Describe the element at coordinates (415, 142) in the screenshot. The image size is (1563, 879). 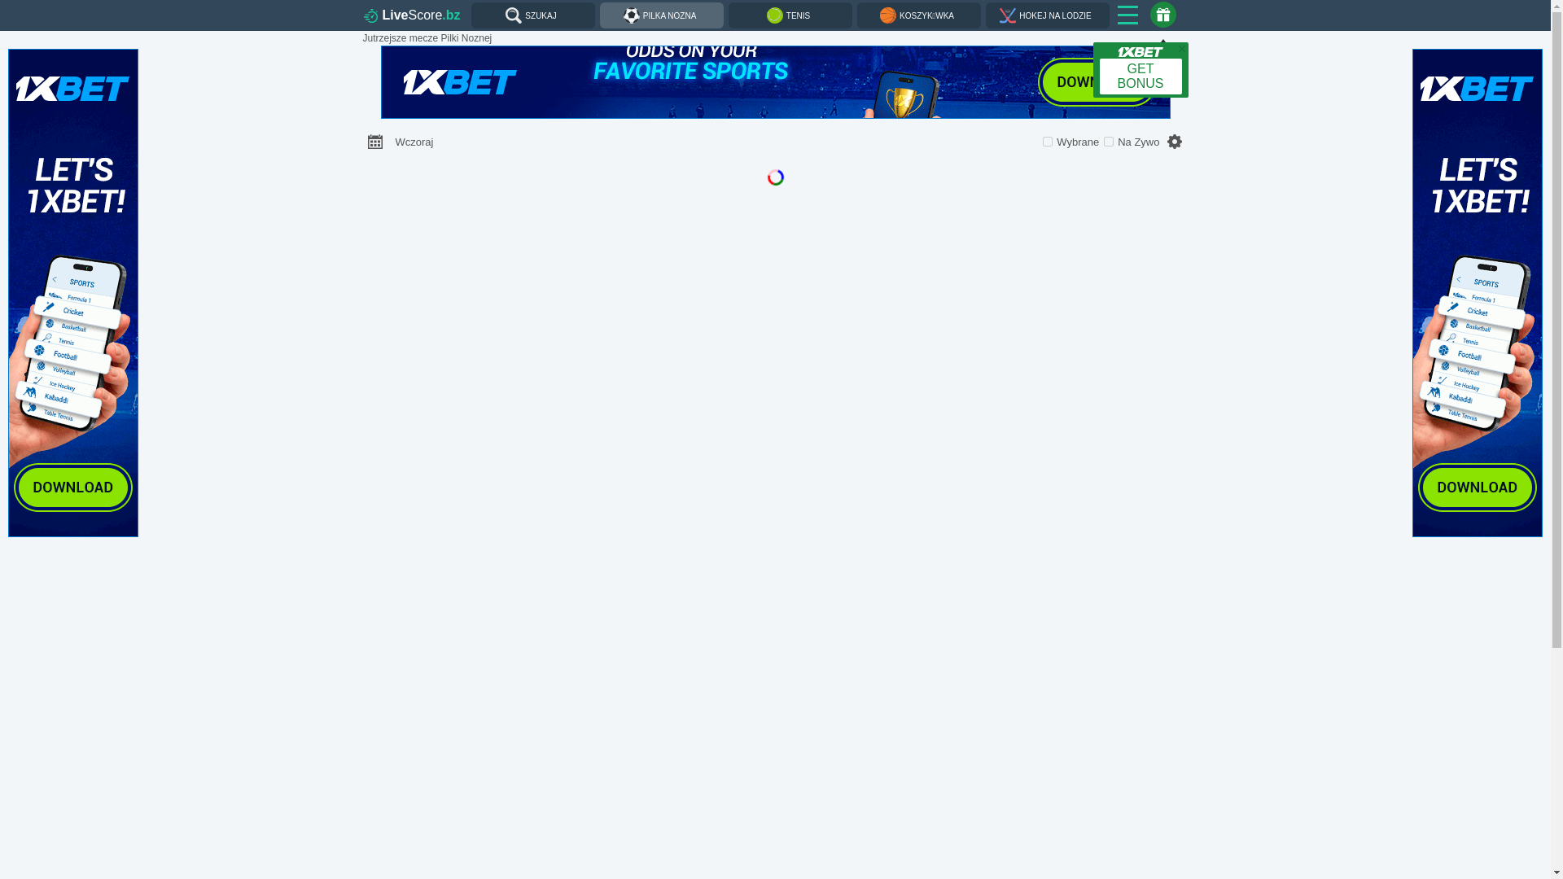
I see `Wczoraj` at that location.